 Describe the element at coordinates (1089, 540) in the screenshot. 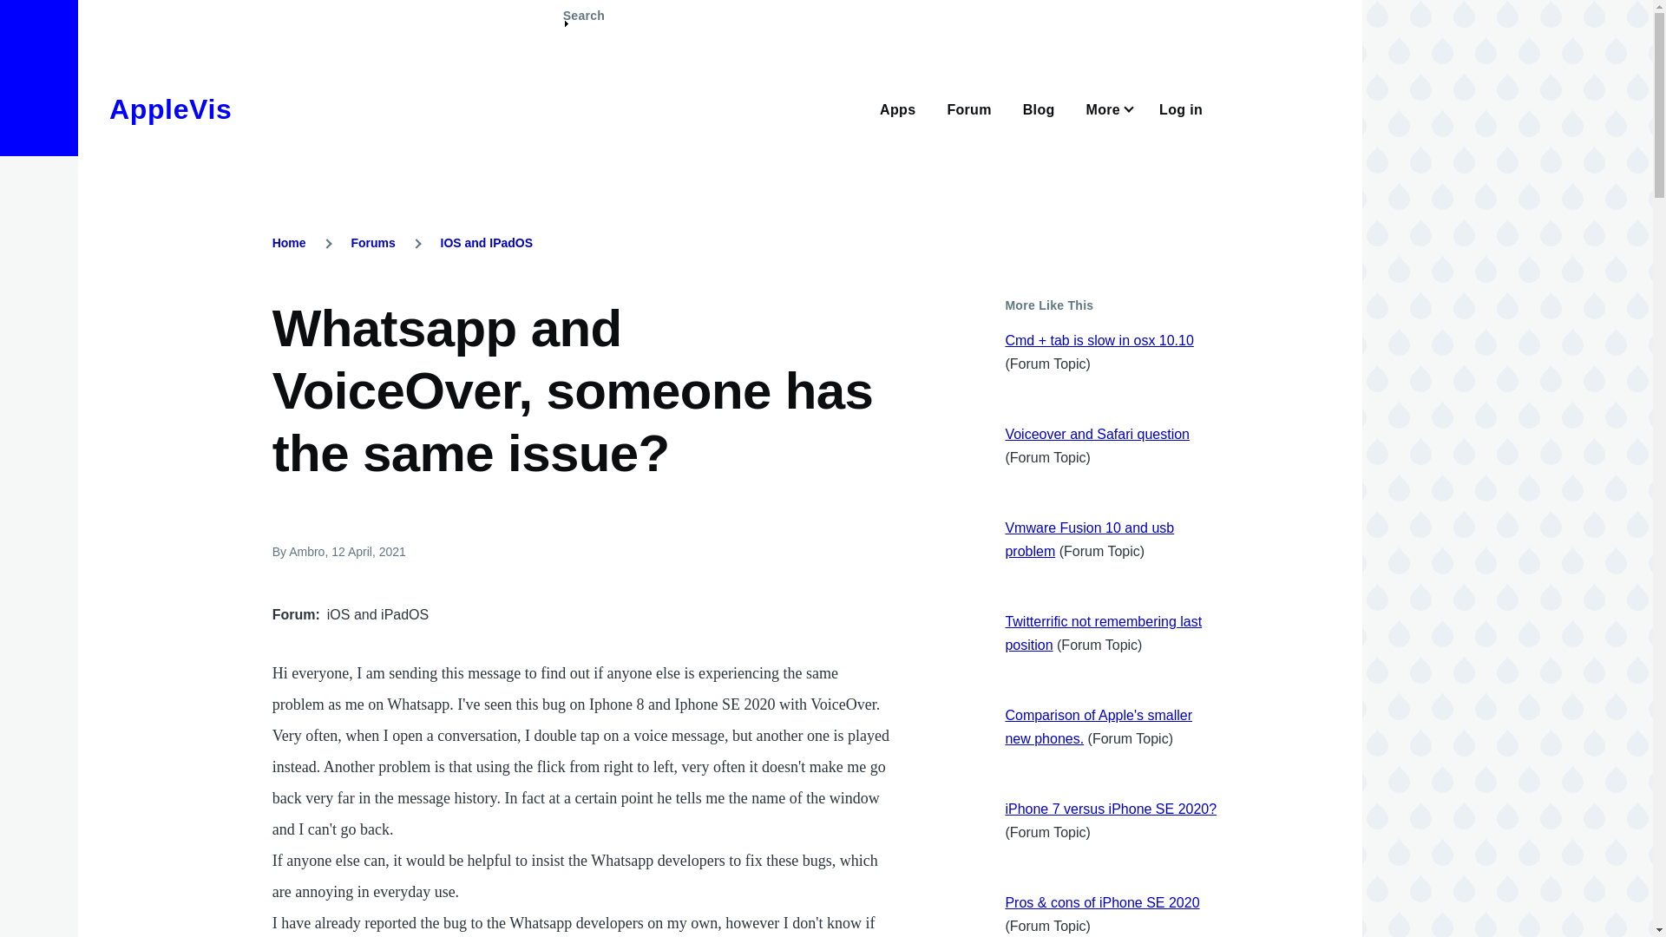

I see `Vmware Fusion 10 and usb problem` at that location.